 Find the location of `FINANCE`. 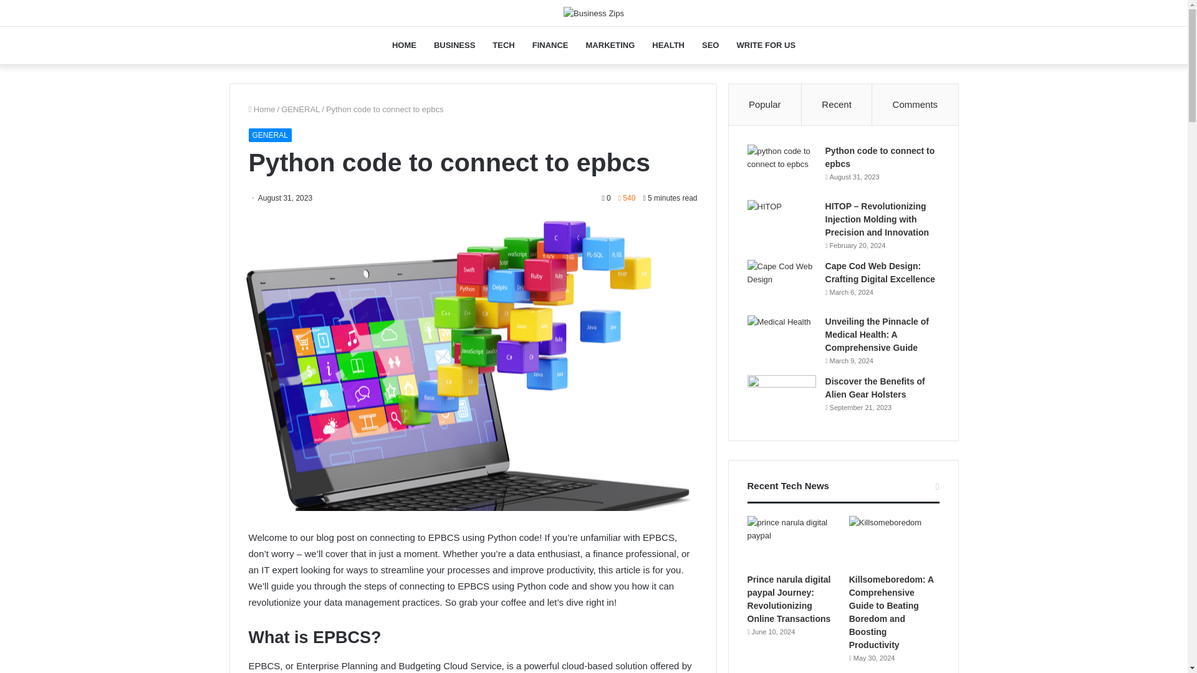

FINANCE is located at coordinates (550, 45).